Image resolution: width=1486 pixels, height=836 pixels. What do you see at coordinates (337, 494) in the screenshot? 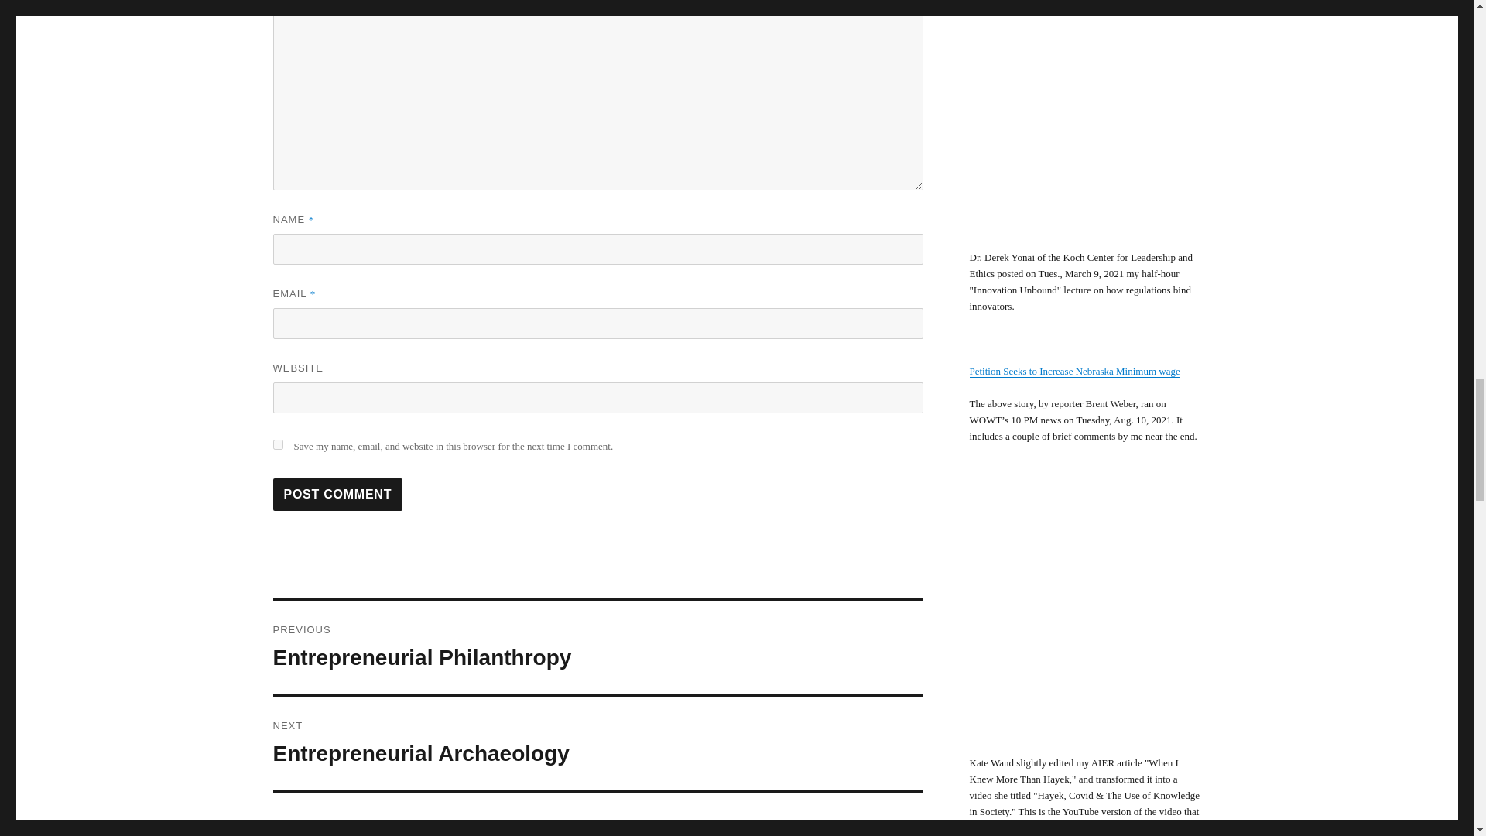
I see `Post Comment` at bounding box center [337, 494].